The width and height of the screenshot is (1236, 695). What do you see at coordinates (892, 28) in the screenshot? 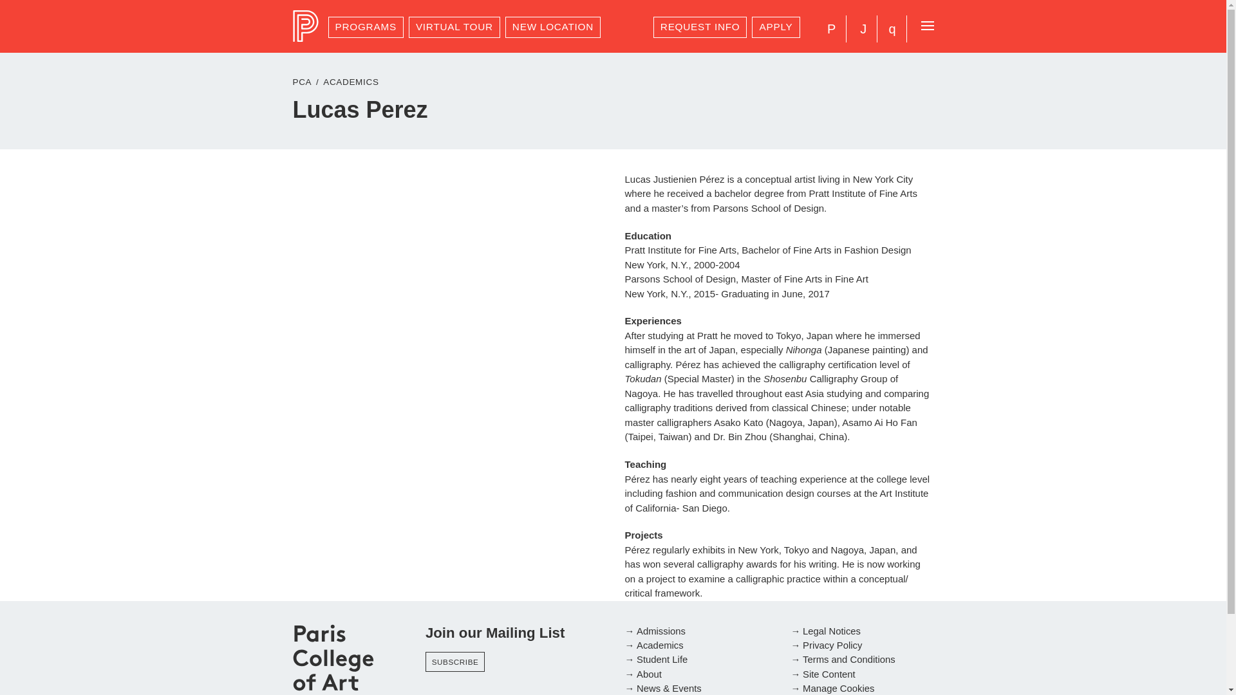
I see `q` at bounding box center [892, 28].